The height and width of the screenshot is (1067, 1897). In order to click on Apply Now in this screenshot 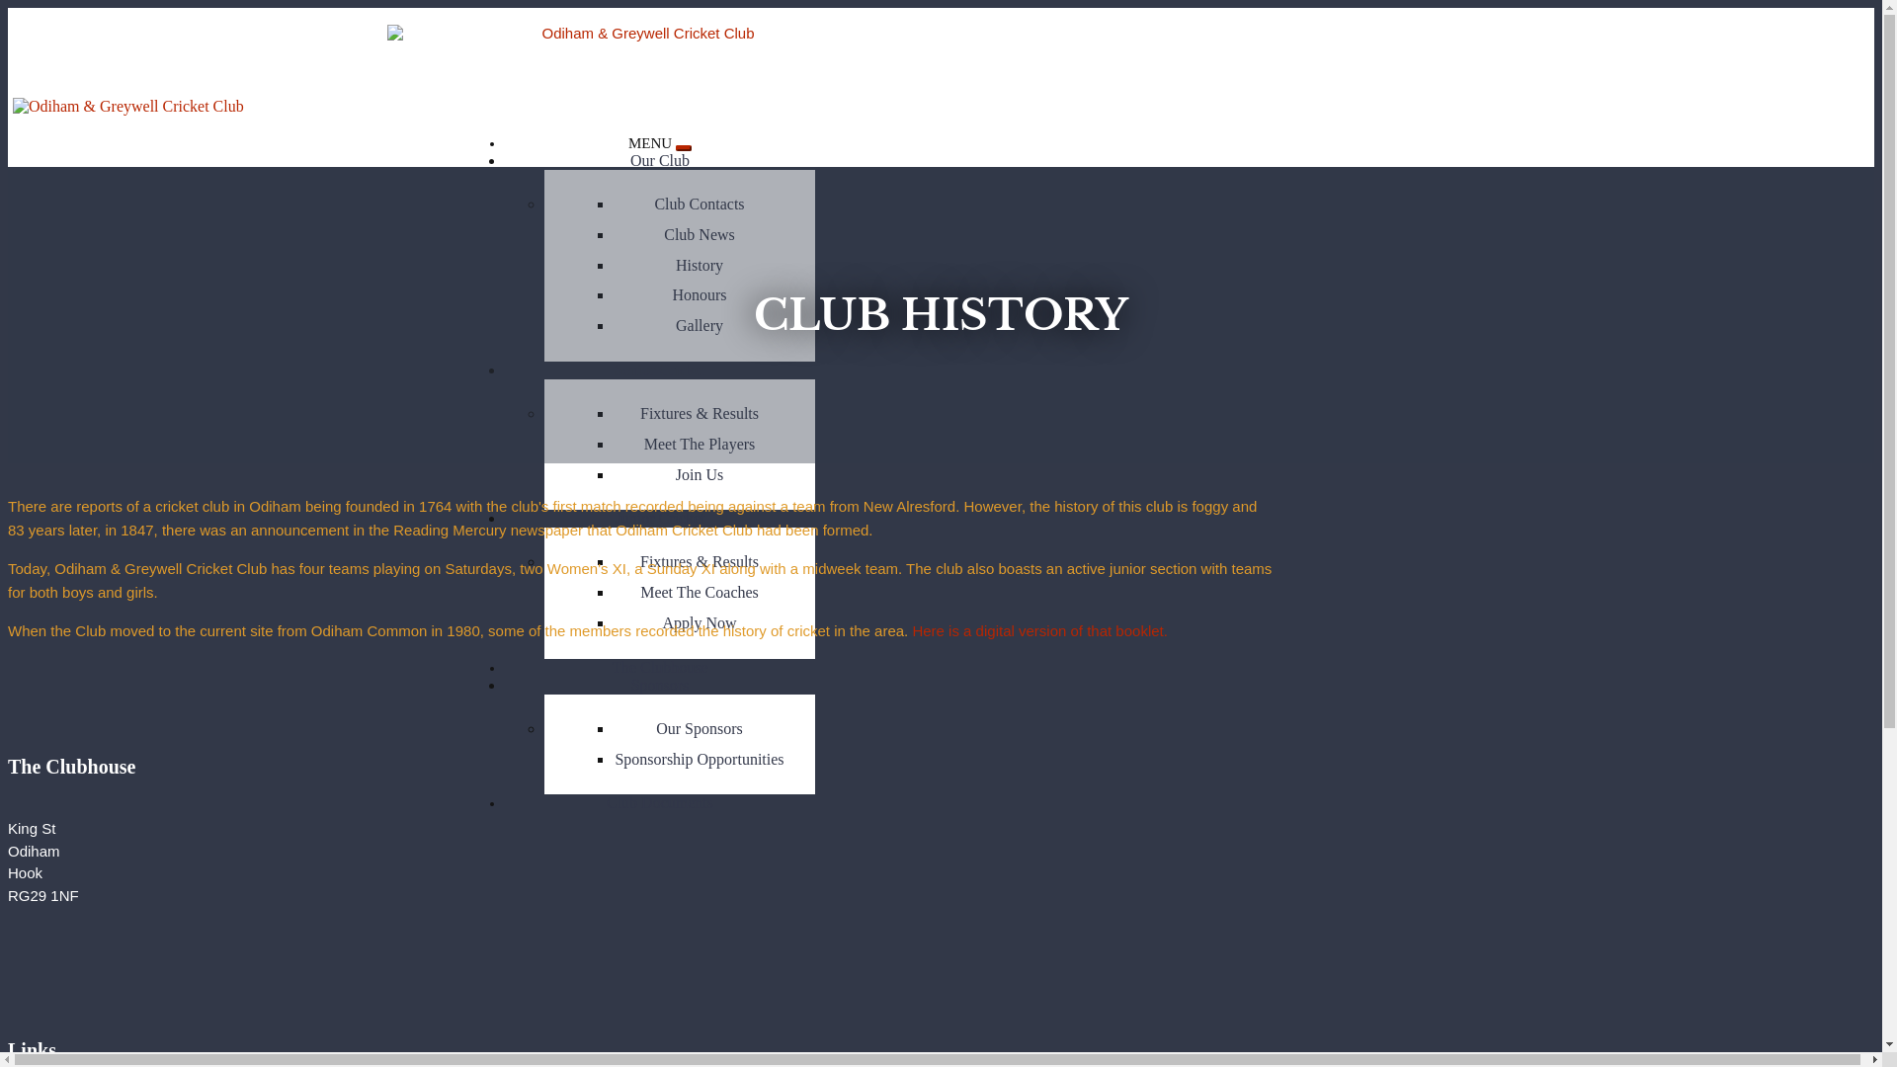, I will do `click(700, 624)`.